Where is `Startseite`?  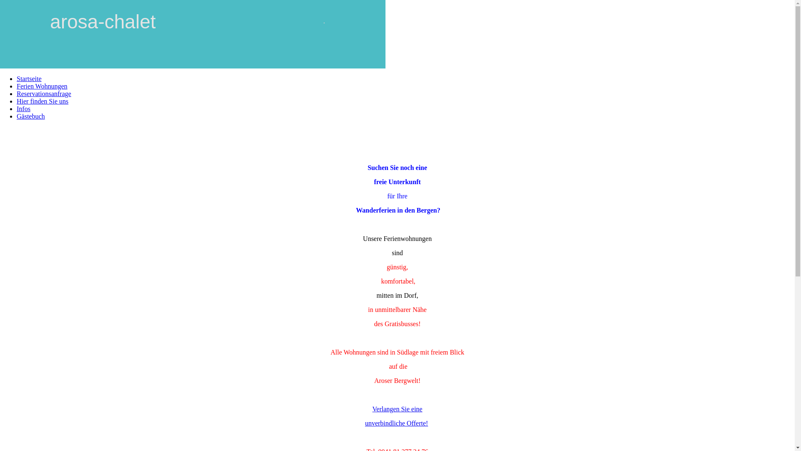 Startseite is located at coordinates (29, 79).